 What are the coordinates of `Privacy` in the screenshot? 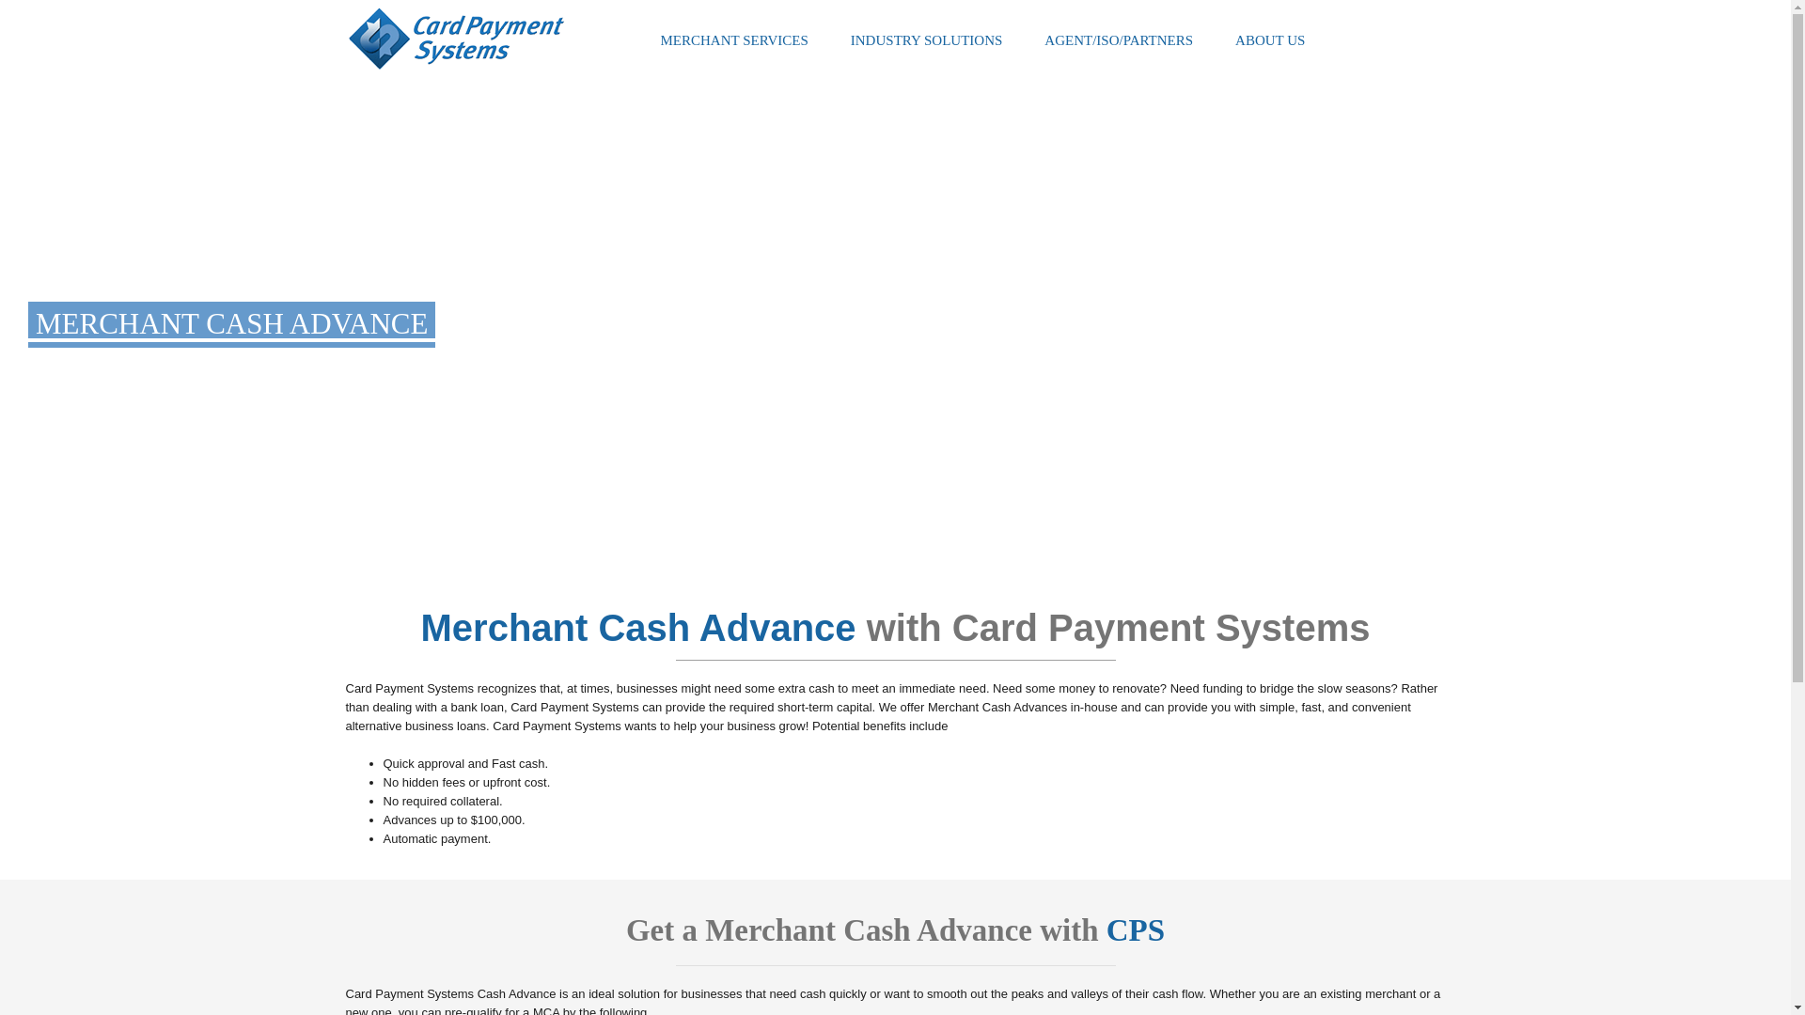 It's located at (254, 925).